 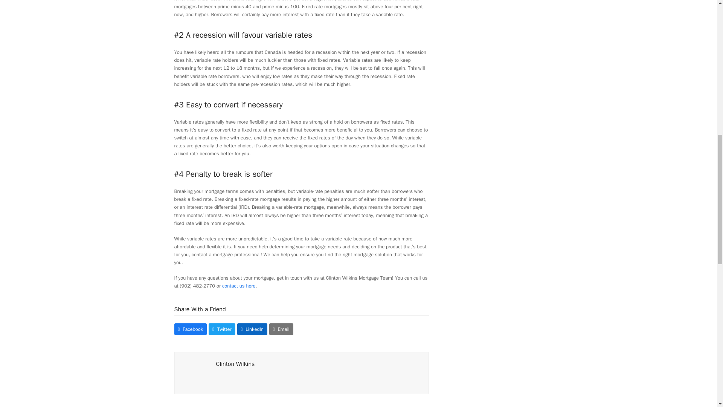 I want to click on Visit Author Page, so click(x=195, y=372).